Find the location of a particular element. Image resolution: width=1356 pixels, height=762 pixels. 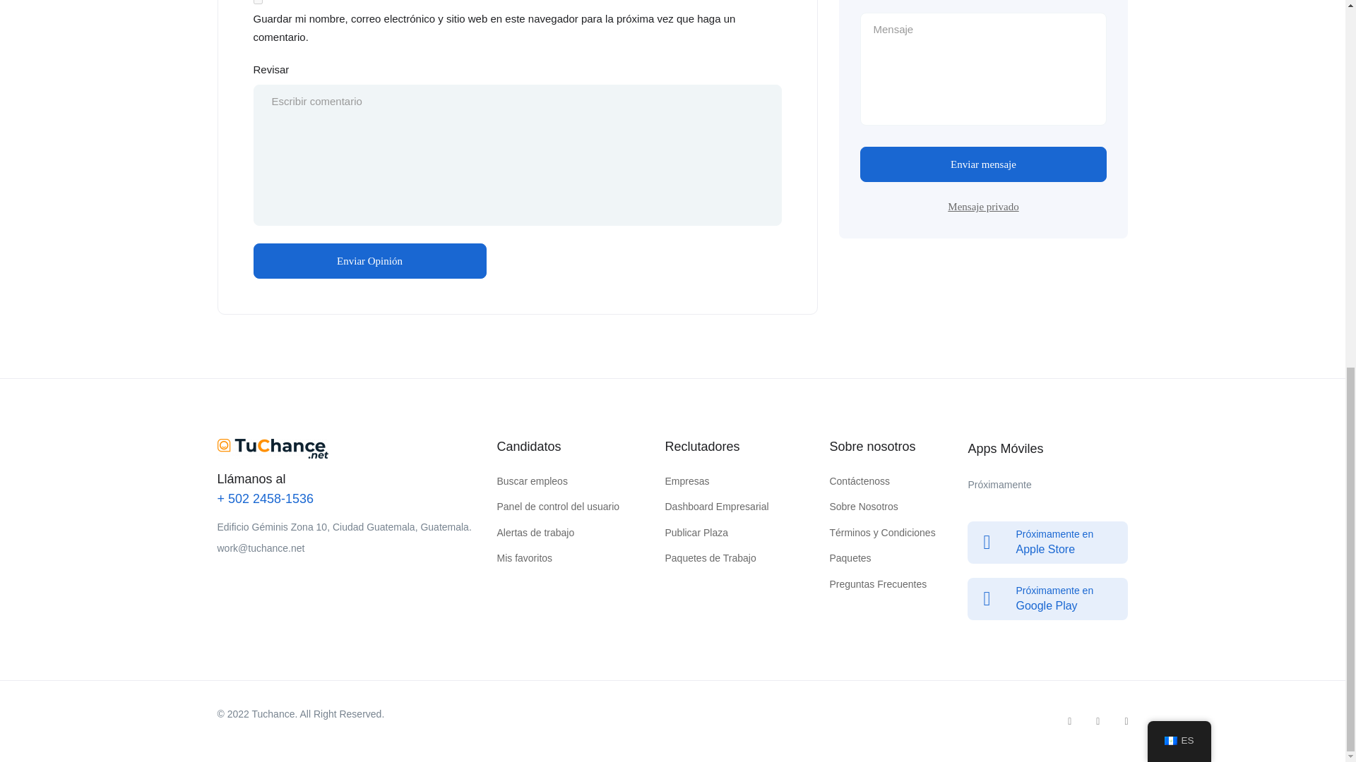

yes is located at coordinates (257, 2).